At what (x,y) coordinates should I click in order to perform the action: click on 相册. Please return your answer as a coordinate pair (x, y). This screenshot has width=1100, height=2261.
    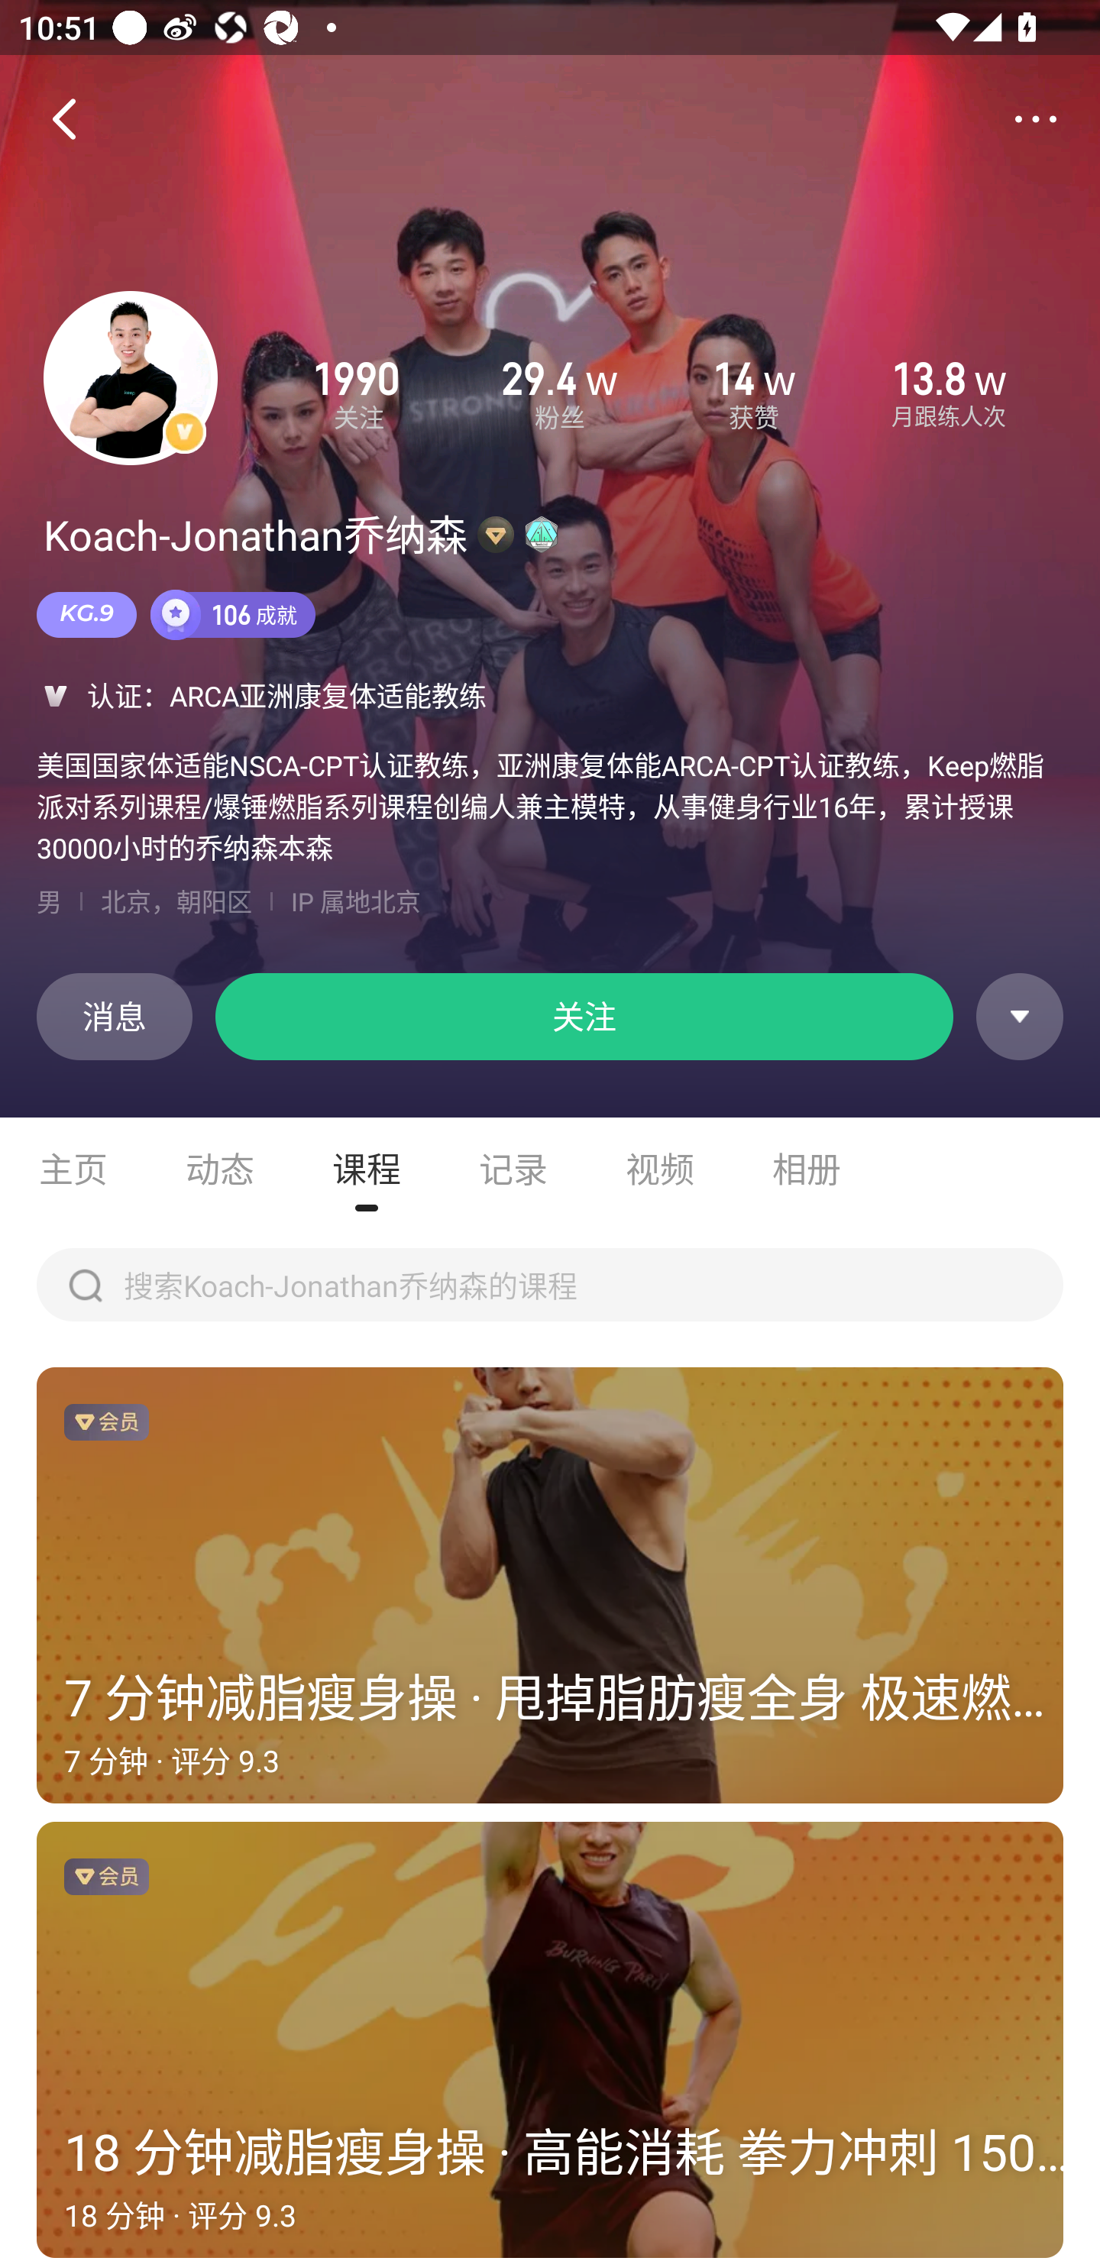
    Looking at the image, I should click on (807, 1169).